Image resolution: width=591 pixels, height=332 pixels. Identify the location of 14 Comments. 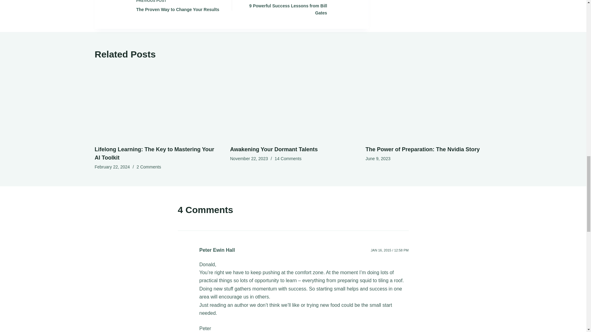
(288, 158).